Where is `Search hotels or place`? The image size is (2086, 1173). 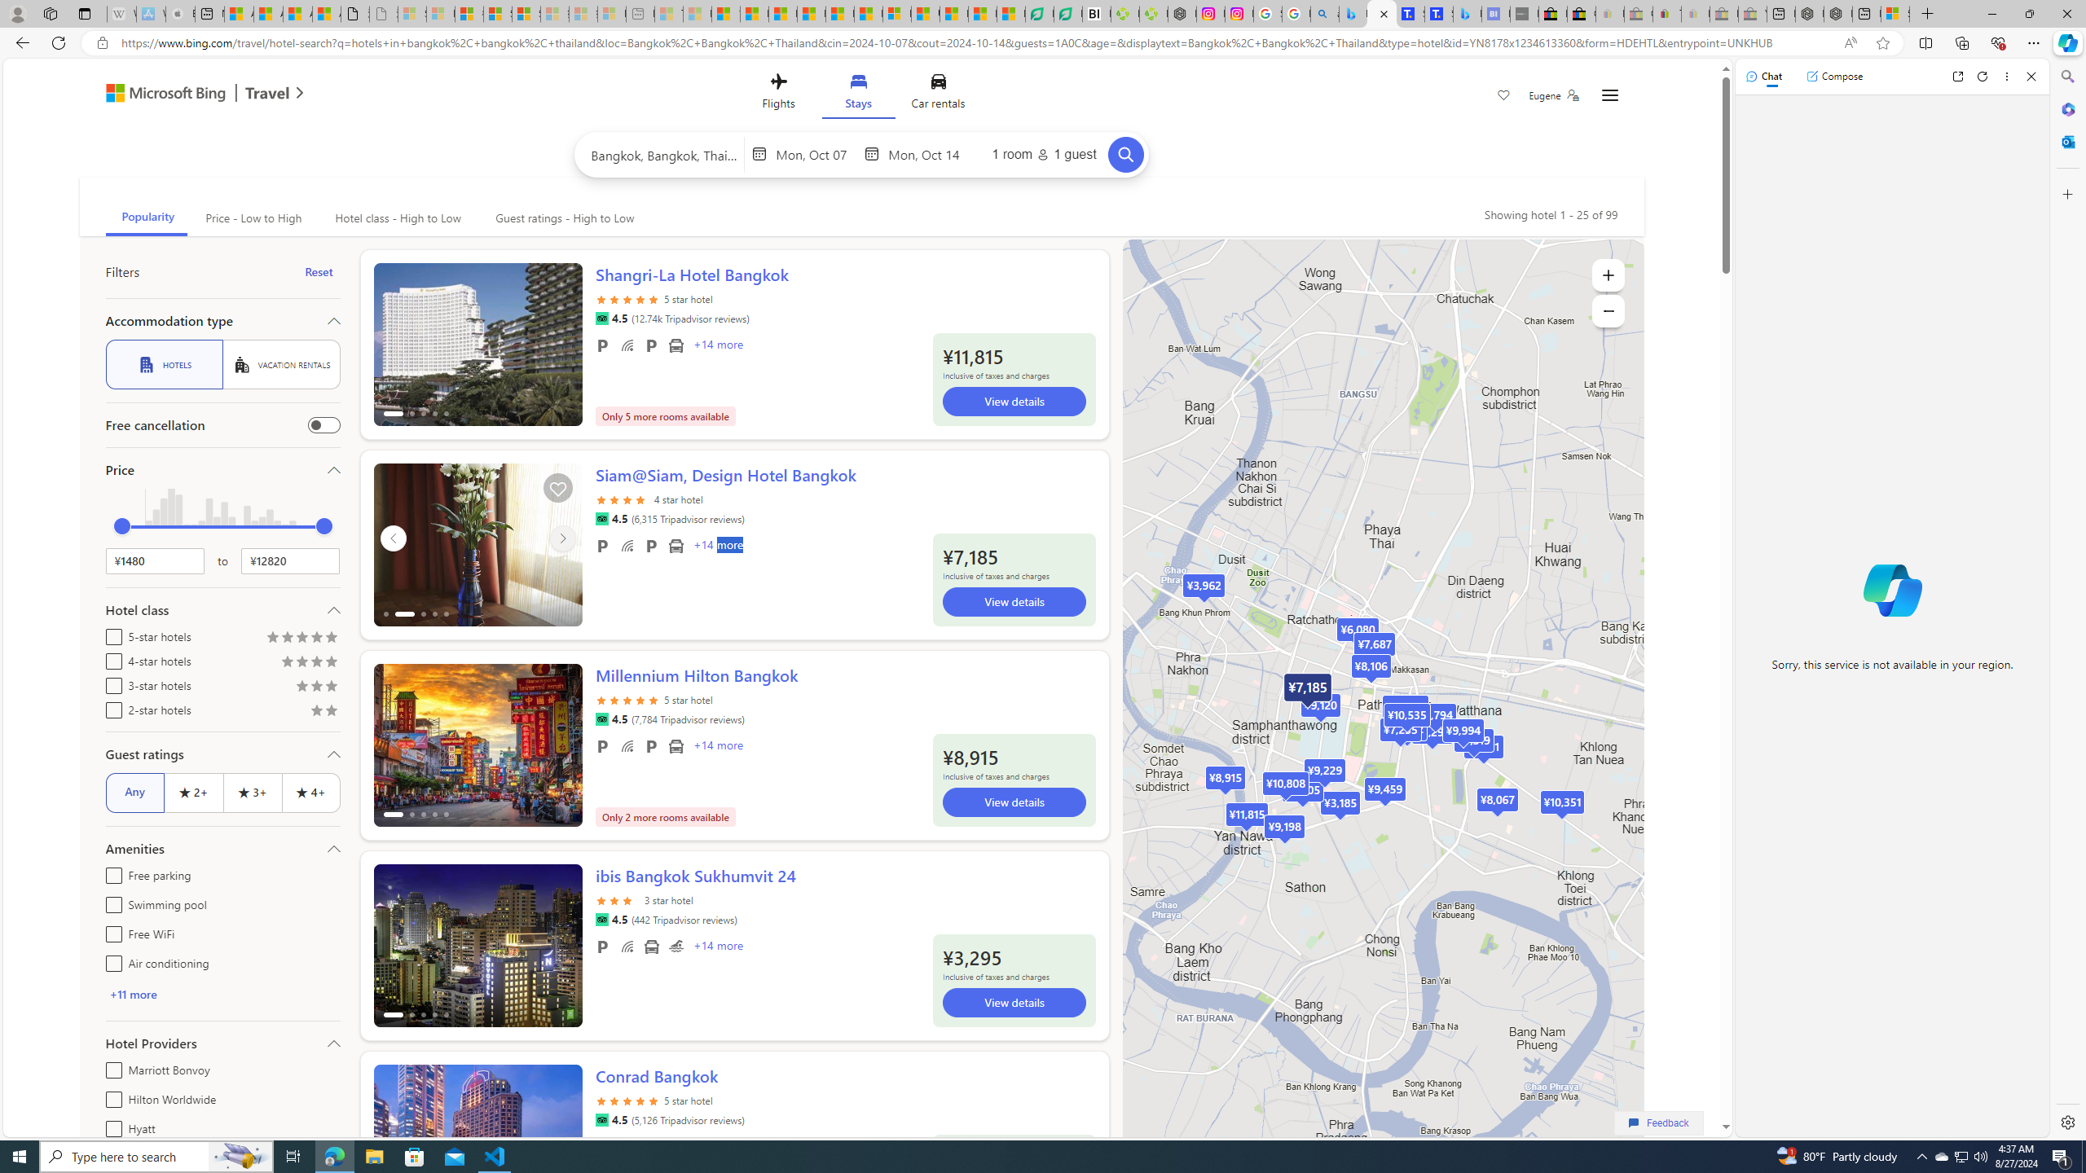
Search hotels or place is located at coordinates (664, 154).